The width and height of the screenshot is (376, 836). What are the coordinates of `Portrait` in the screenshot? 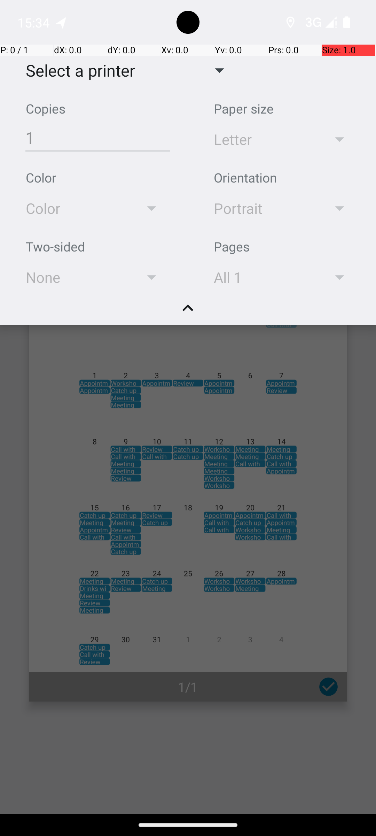 It's located at (262, 208).